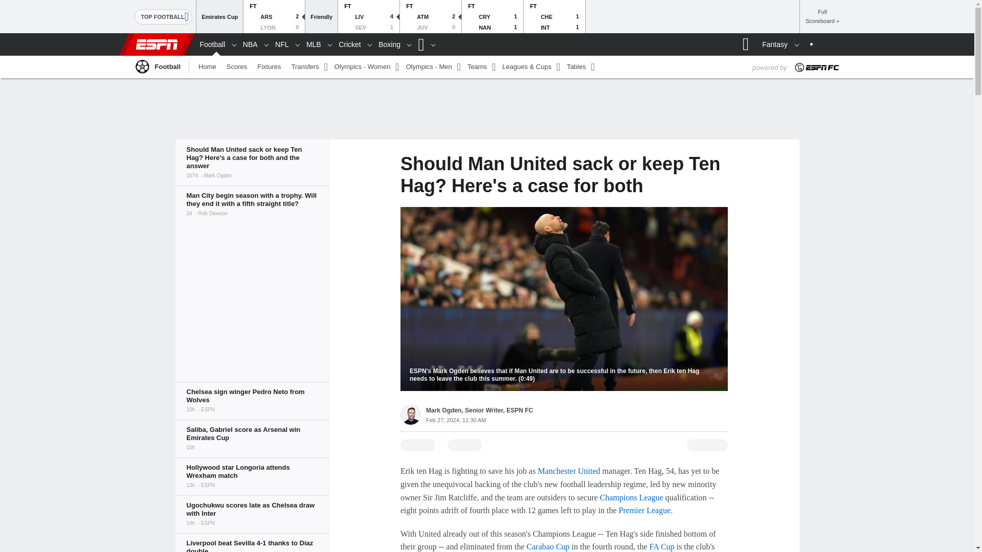  I want to click on ESPN Video, so click(564, 298).